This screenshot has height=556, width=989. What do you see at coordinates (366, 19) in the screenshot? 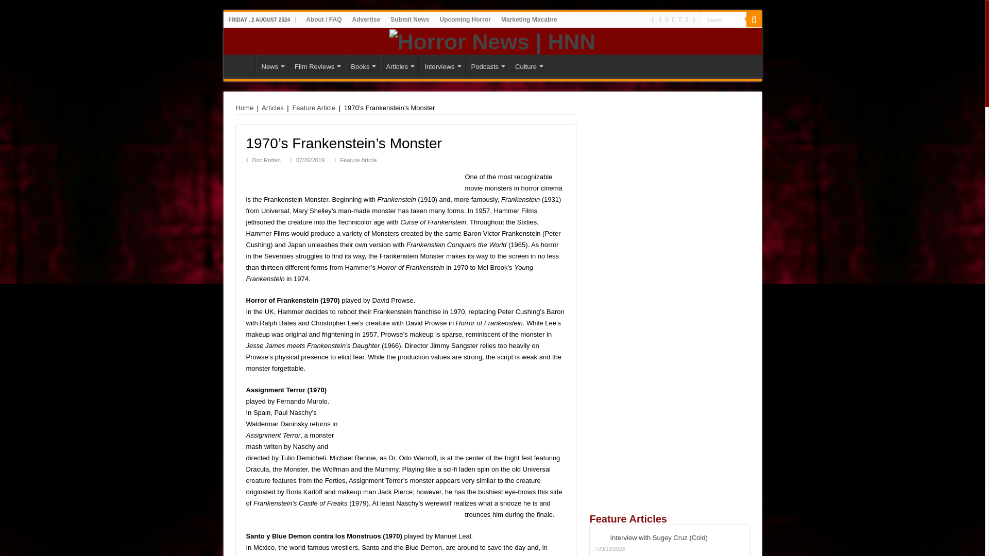
I see `Advertise` at bounding box center [366, 19].